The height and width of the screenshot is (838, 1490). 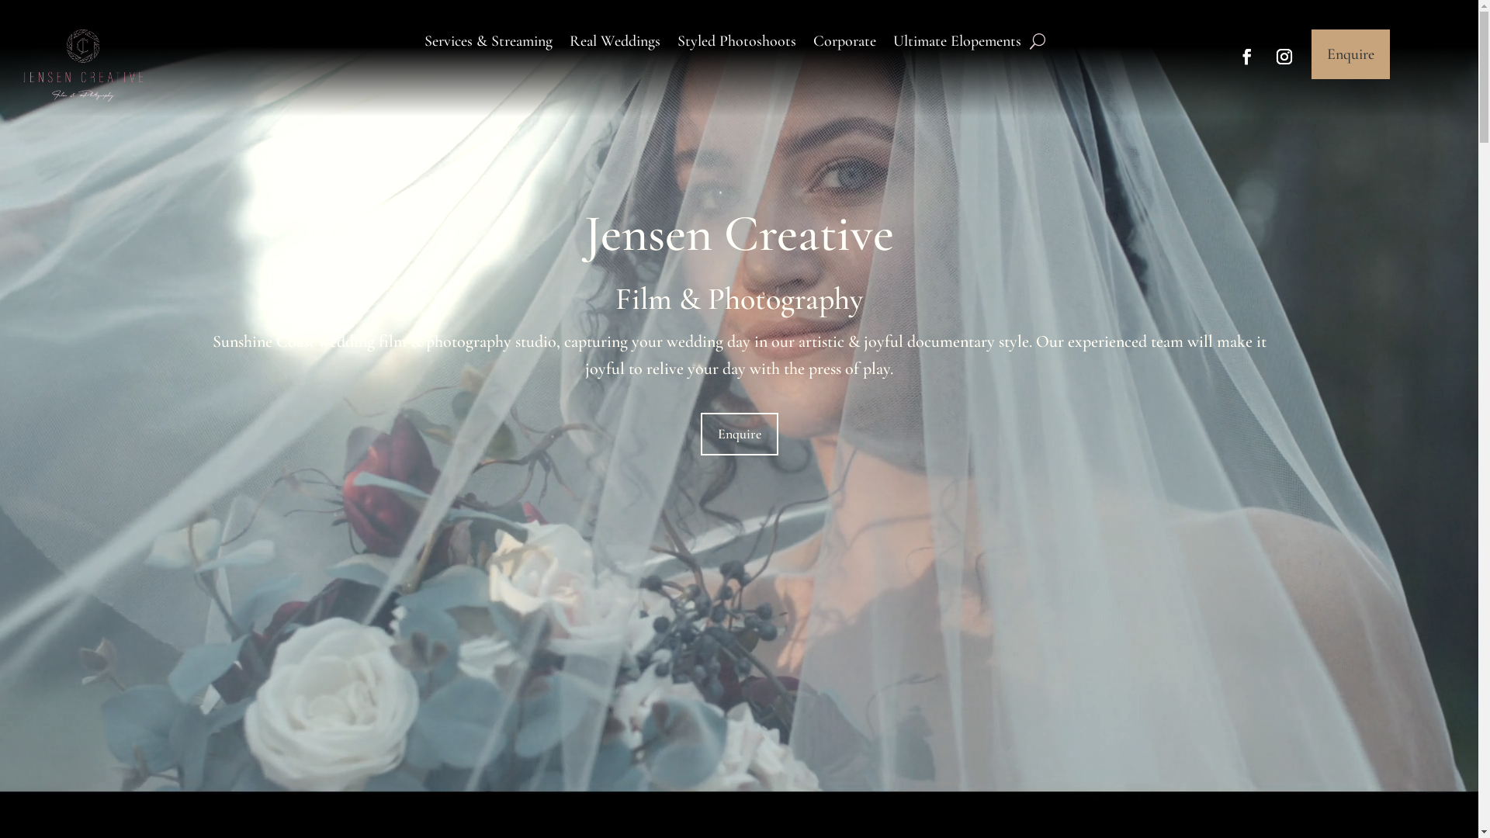 What do you see at coordinates (958, 44) in the screenshot?
I see `Ultimate Elopements` at bounding box center [958, 44].